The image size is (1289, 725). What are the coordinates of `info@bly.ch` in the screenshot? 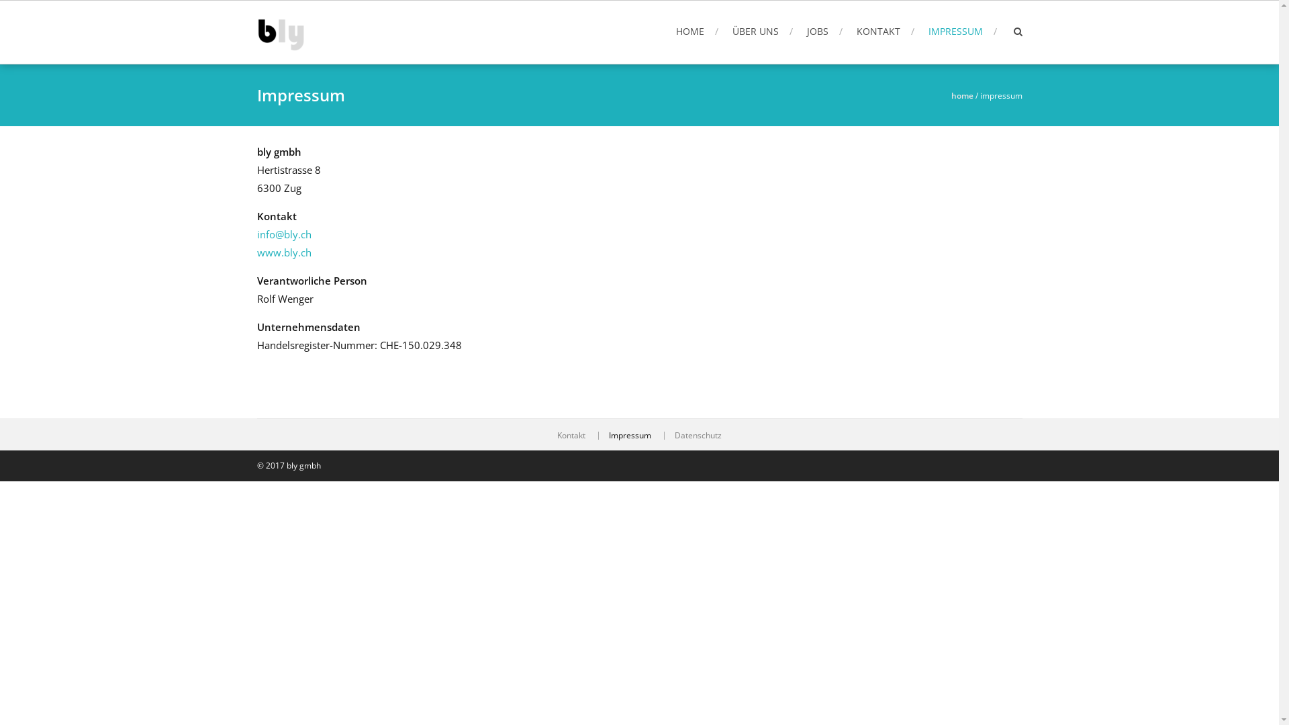 It's located at (283, 234).